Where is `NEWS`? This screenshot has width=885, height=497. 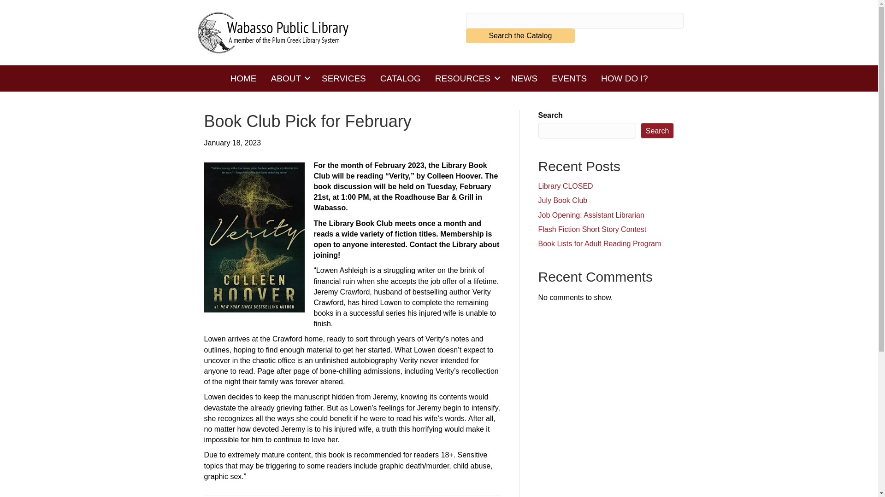 NEWS is located at coordinates (524, 78).